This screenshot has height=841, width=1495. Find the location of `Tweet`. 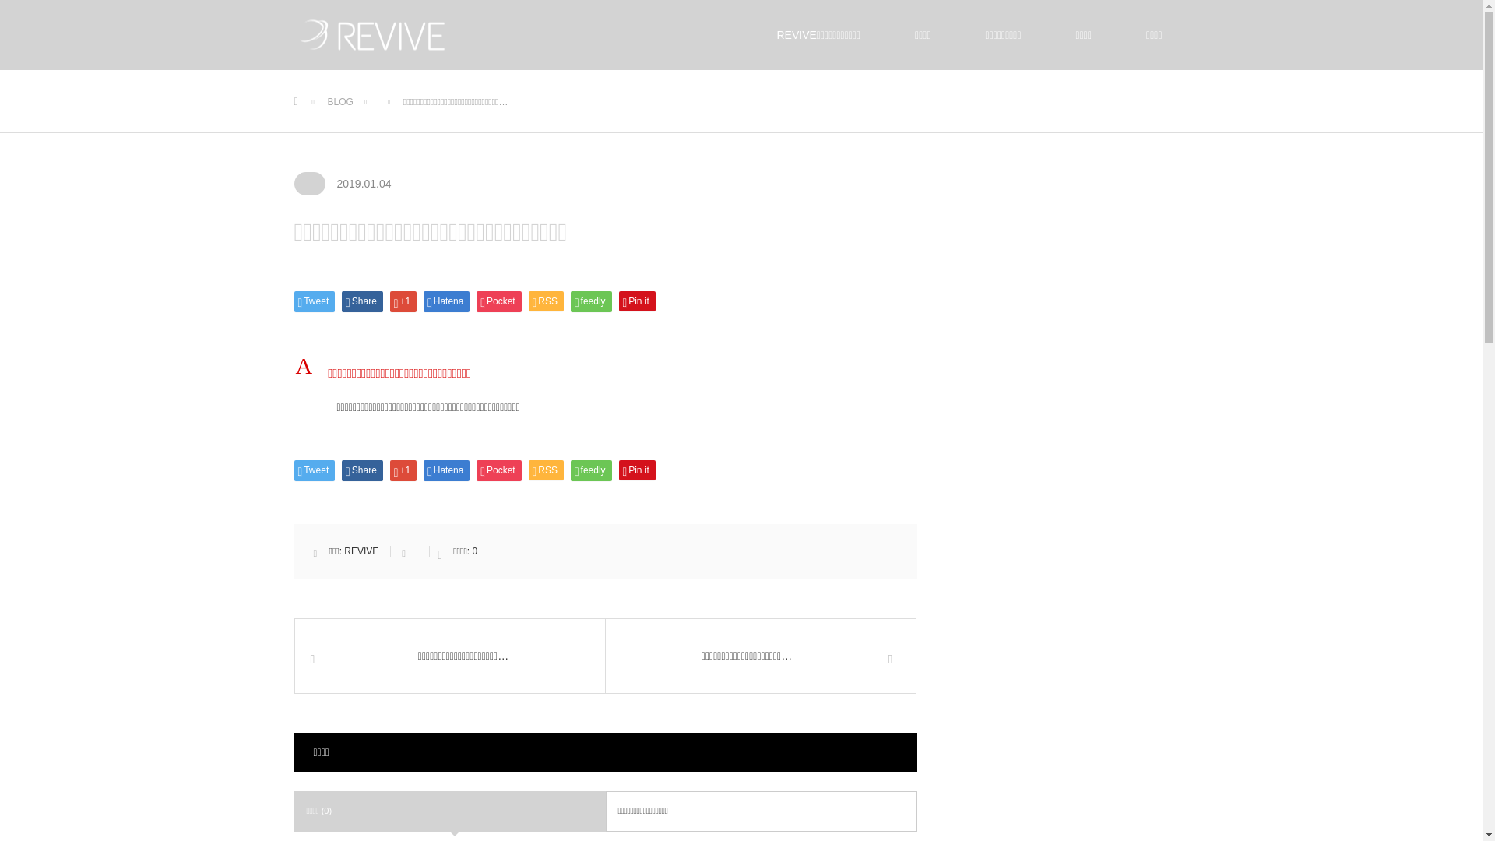

Tweet is located at coordinates (315, 470).